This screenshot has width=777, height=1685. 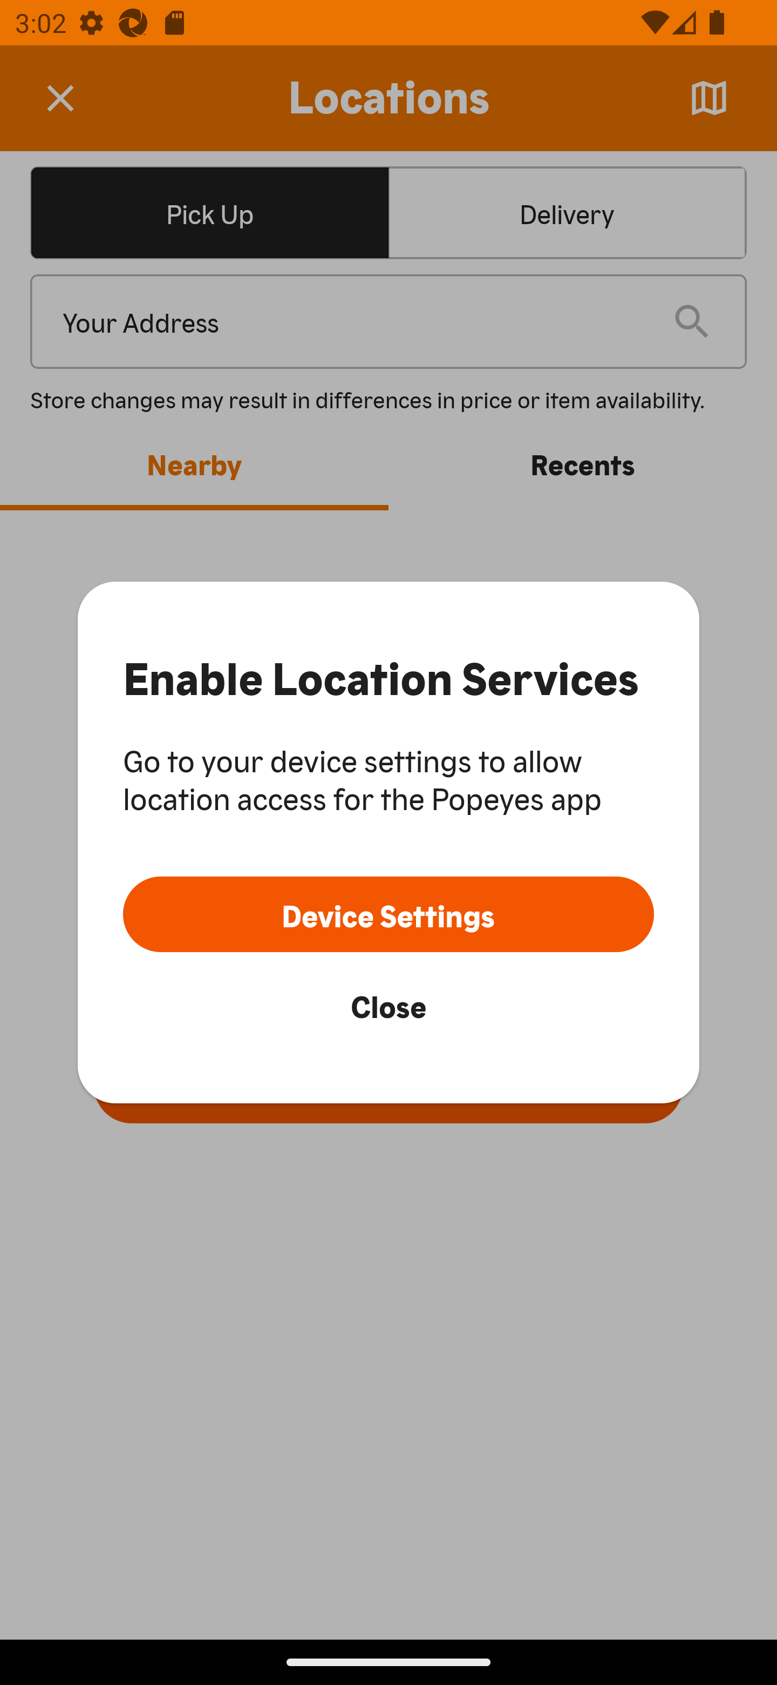 I want to click on Close, so click(x=388, y=1005).